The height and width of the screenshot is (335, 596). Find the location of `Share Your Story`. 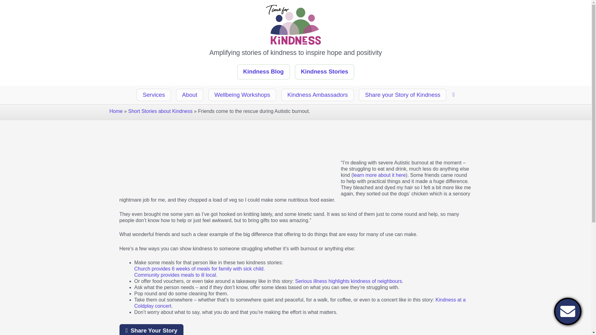

Share Your Story is located at coordinates (151, 329).